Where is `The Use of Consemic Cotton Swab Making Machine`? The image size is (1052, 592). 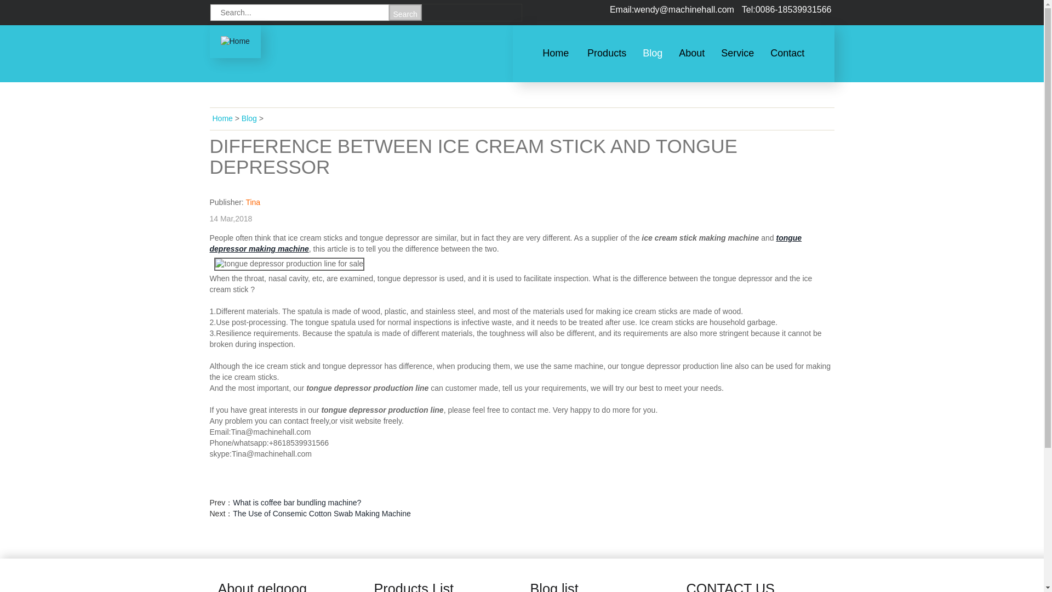
The Use of Consemic Cotton Swab Making Machine is located at coordinates (321, 513).